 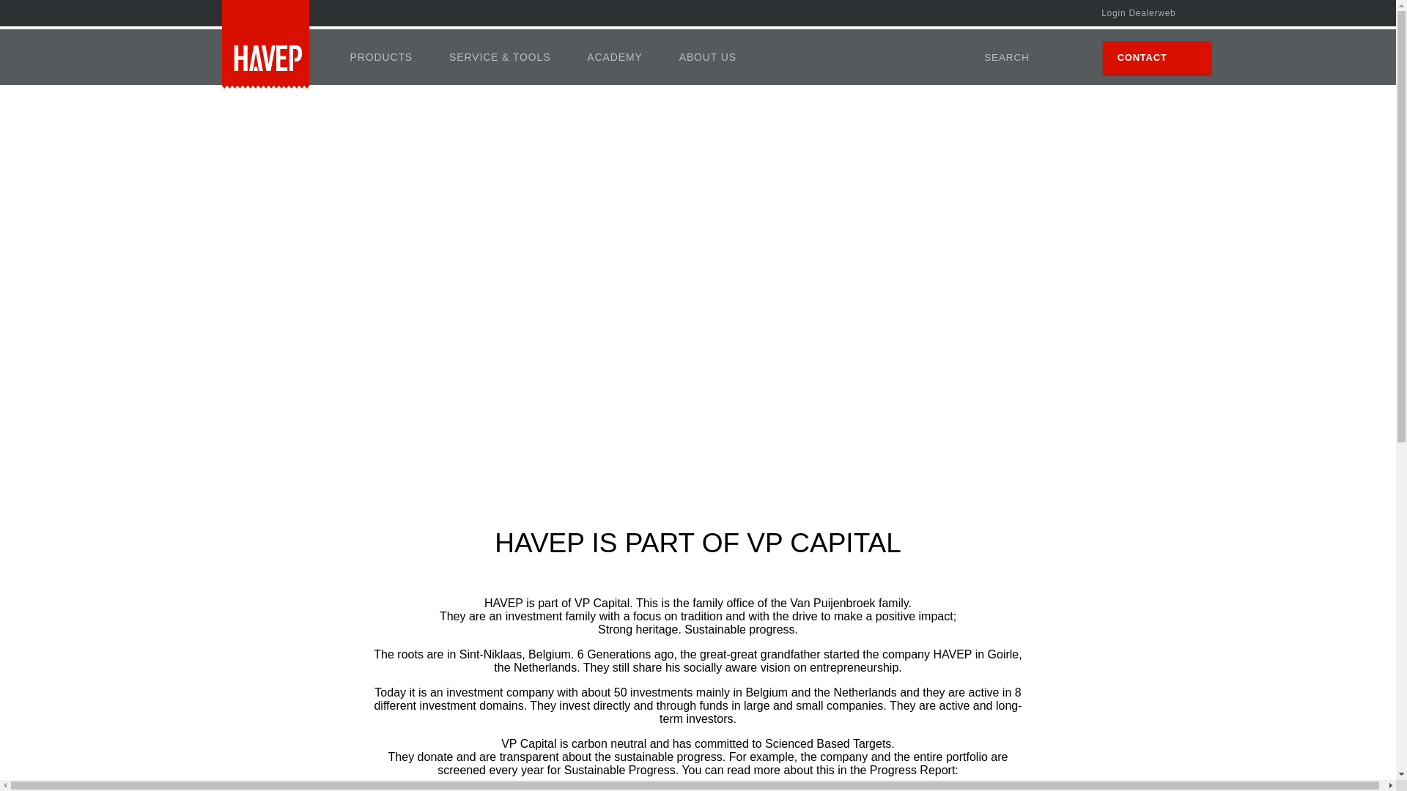 What do you see at coordinates (1142, 13) in the screenshot?
I see `Login Dealerweb` at bounding box center [1142, 13].